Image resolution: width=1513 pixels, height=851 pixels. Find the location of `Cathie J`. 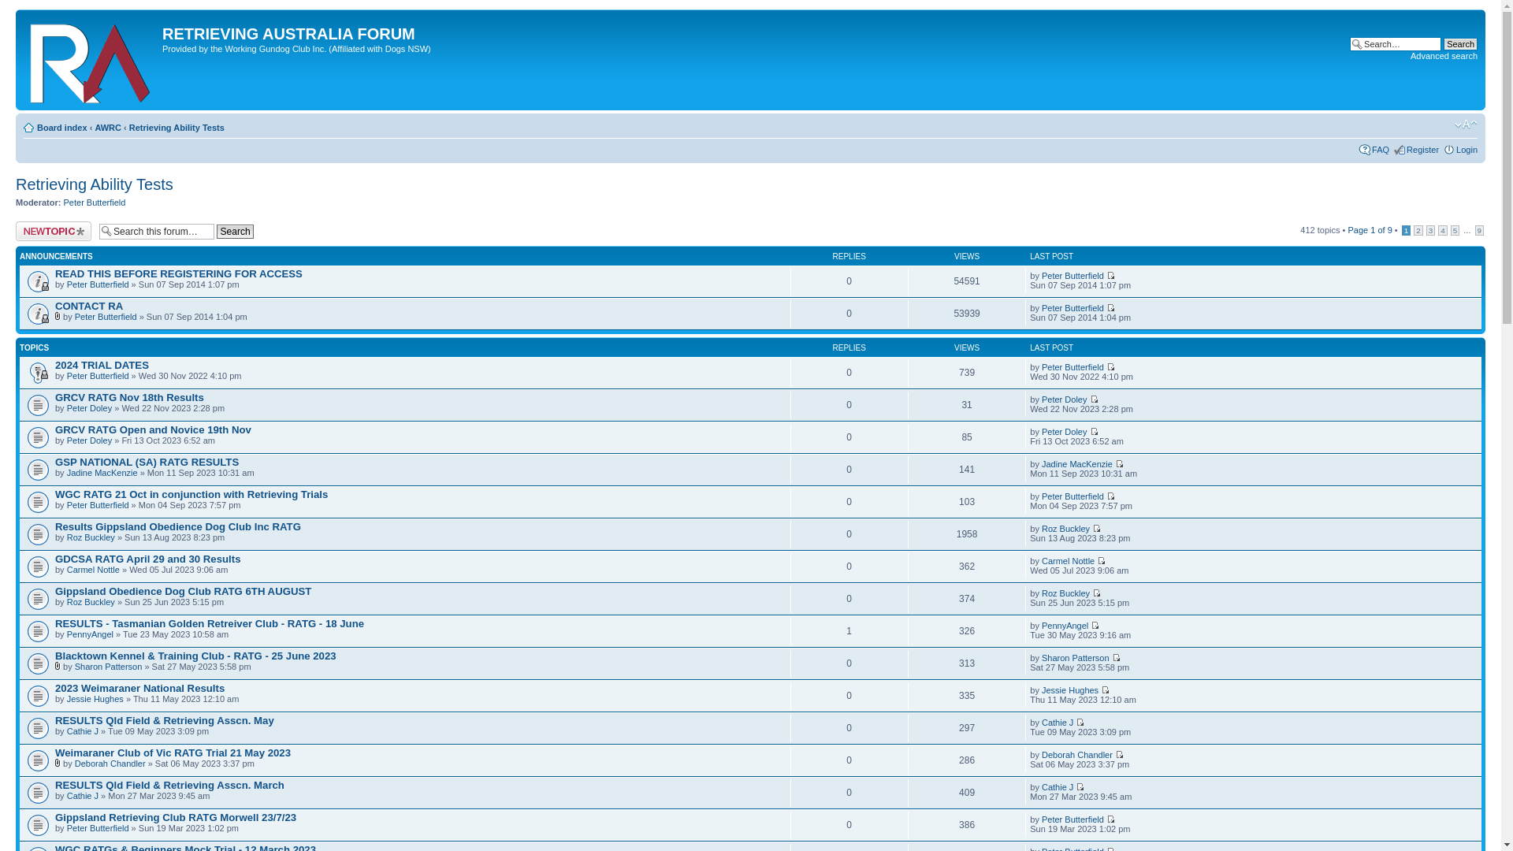

Cathie J is located at coordinates (1058, 787).